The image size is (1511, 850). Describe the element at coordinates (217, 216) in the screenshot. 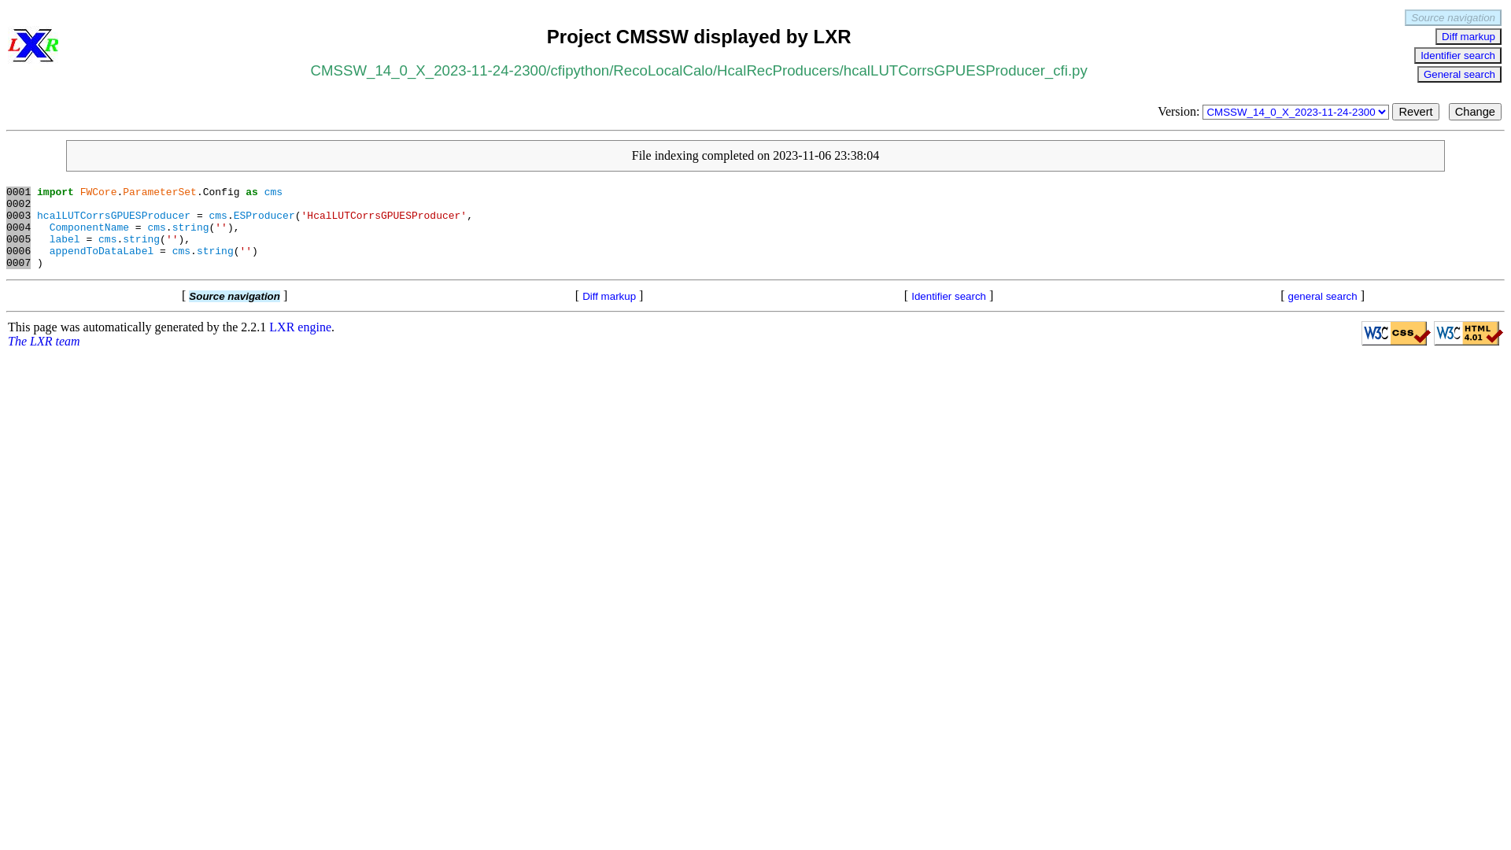

I see `cms` at that location.